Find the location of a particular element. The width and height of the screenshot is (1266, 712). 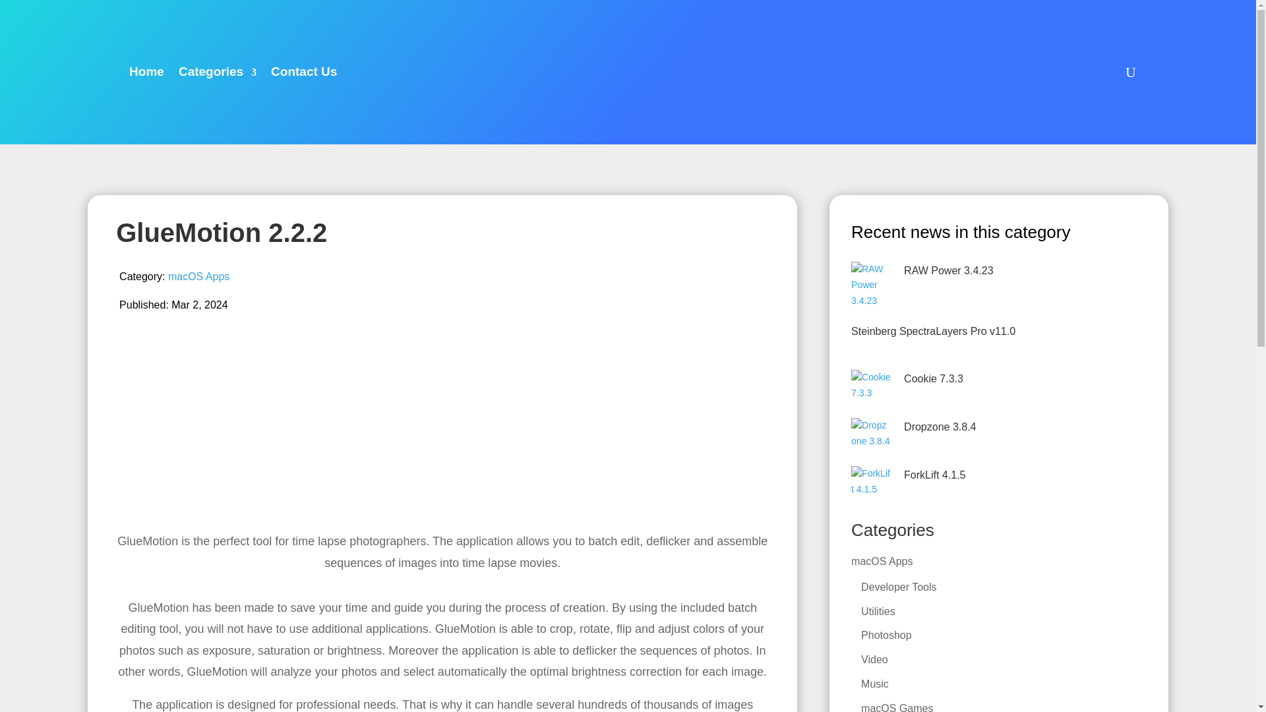

Cookie 7.3.3 is located at coordinates (934, 378).